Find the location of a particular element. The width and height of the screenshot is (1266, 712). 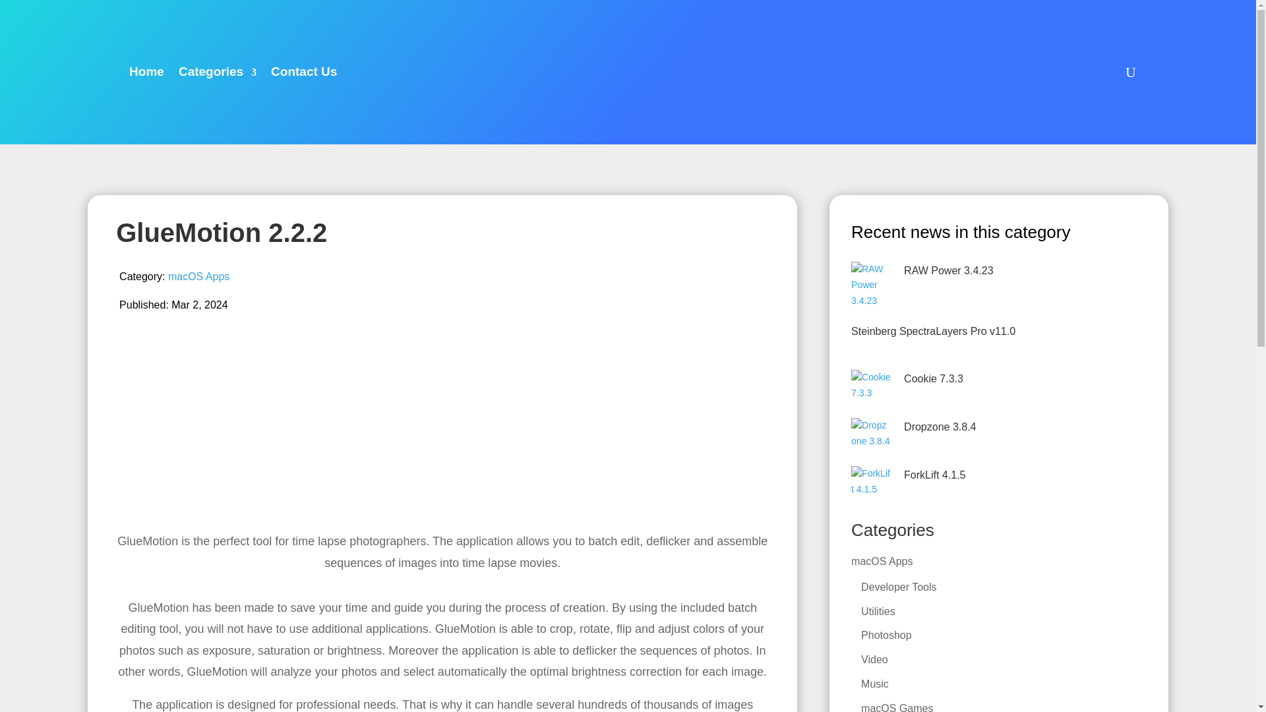

Cookie 7.3.3 is located at coordinates (934, 378).